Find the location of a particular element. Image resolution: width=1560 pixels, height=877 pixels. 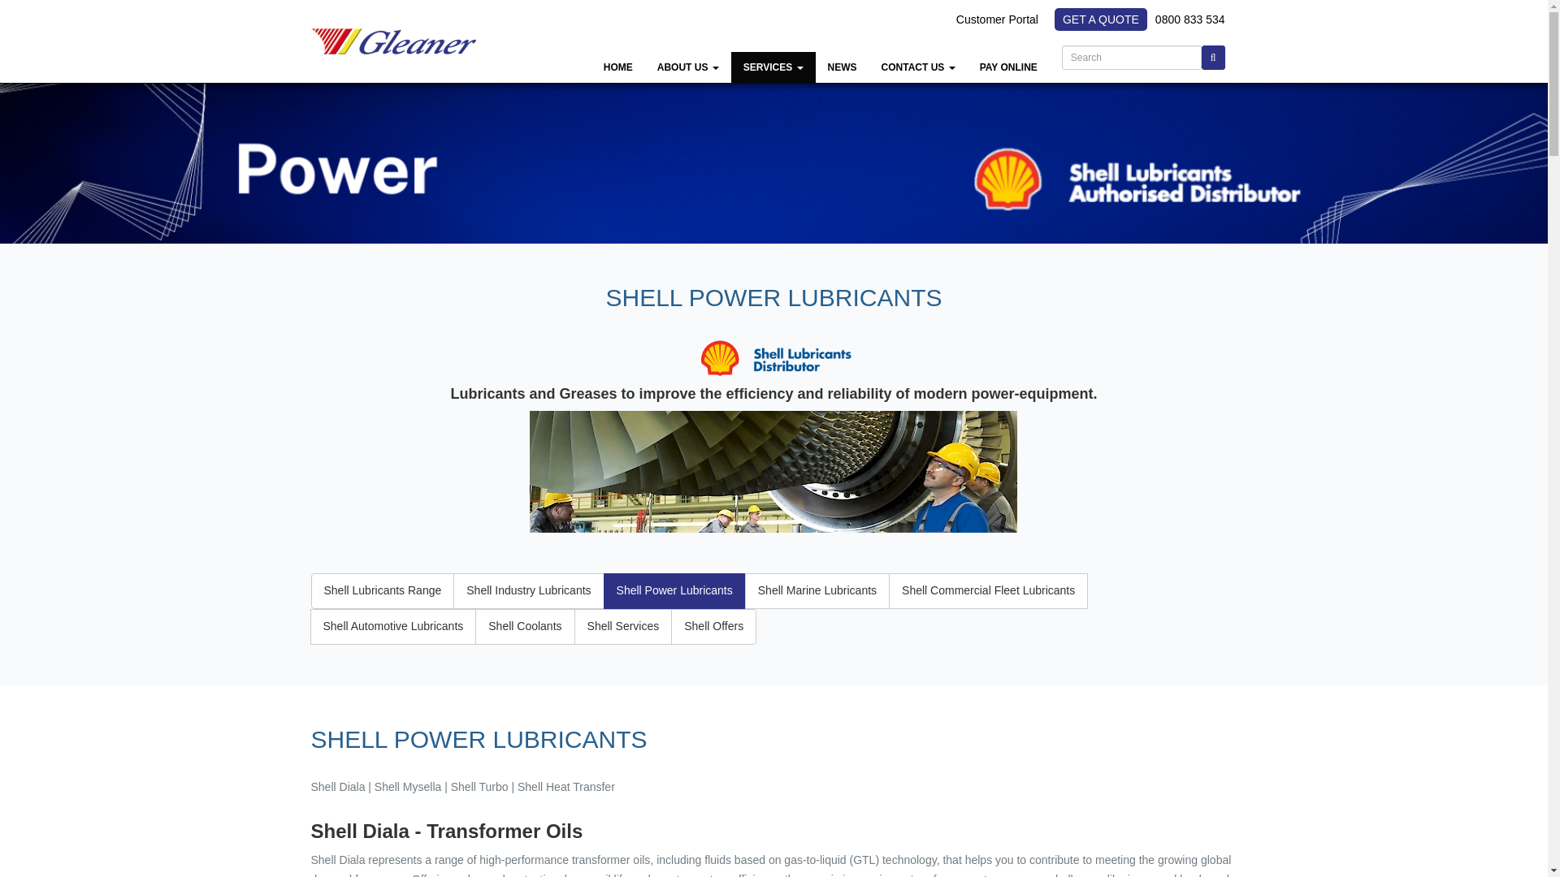

HOME is located at coordinates (617, 67).